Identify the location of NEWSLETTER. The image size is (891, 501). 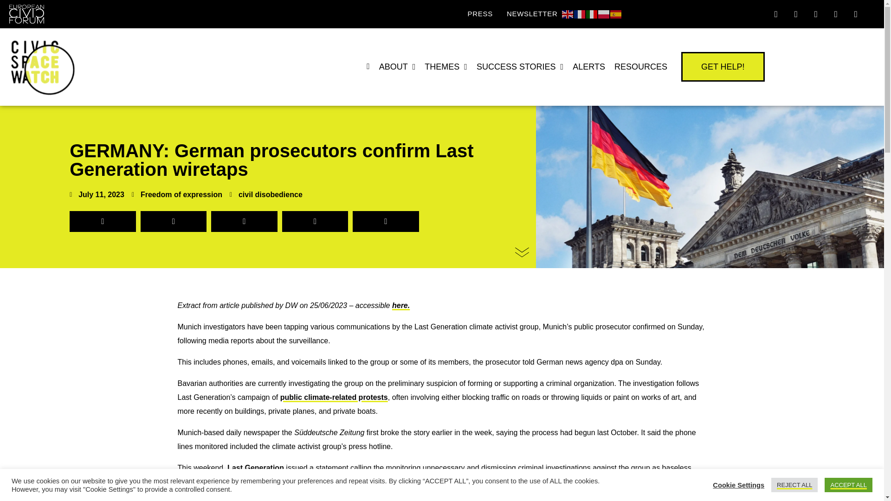
(532, 13).